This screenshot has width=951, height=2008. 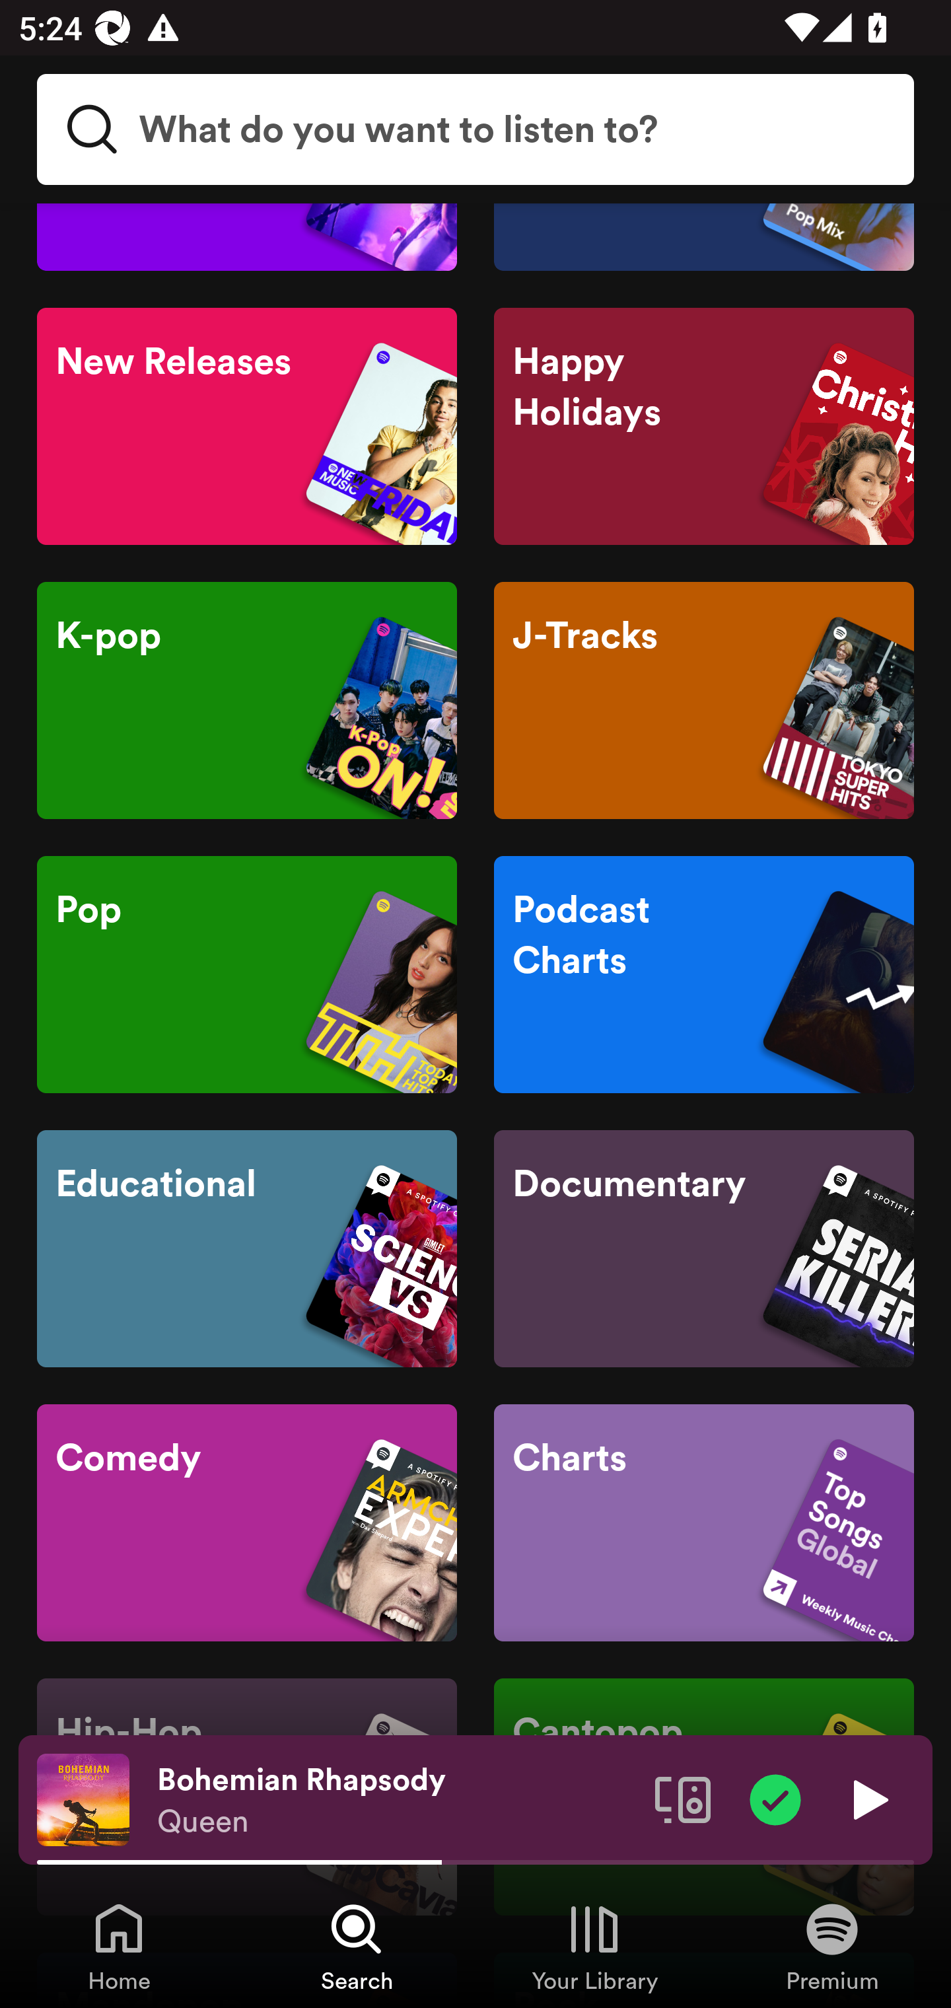 I want to click on K-pop, so click(x=247, y=700).